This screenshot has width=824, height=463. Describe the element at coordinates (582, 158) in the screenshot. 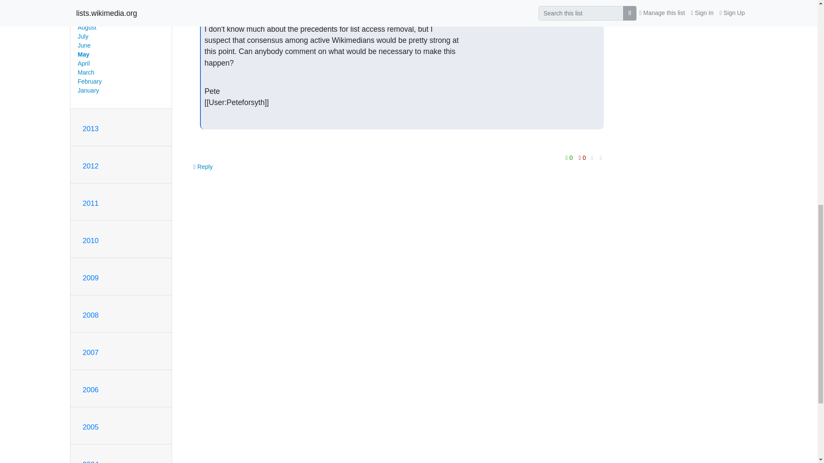

I see `You must be logged-in to vote.` at that location.